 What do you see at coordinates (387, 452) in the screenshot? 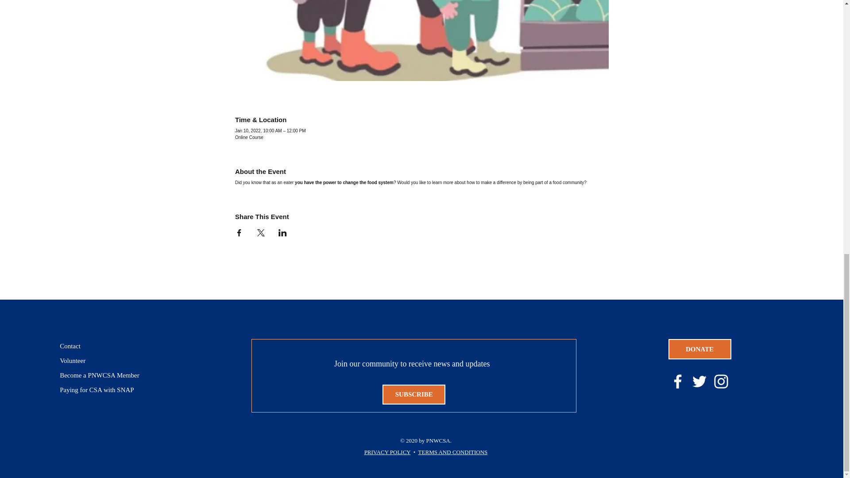
I see `PRIVACY POLICY` at bounding box center [387, 452].